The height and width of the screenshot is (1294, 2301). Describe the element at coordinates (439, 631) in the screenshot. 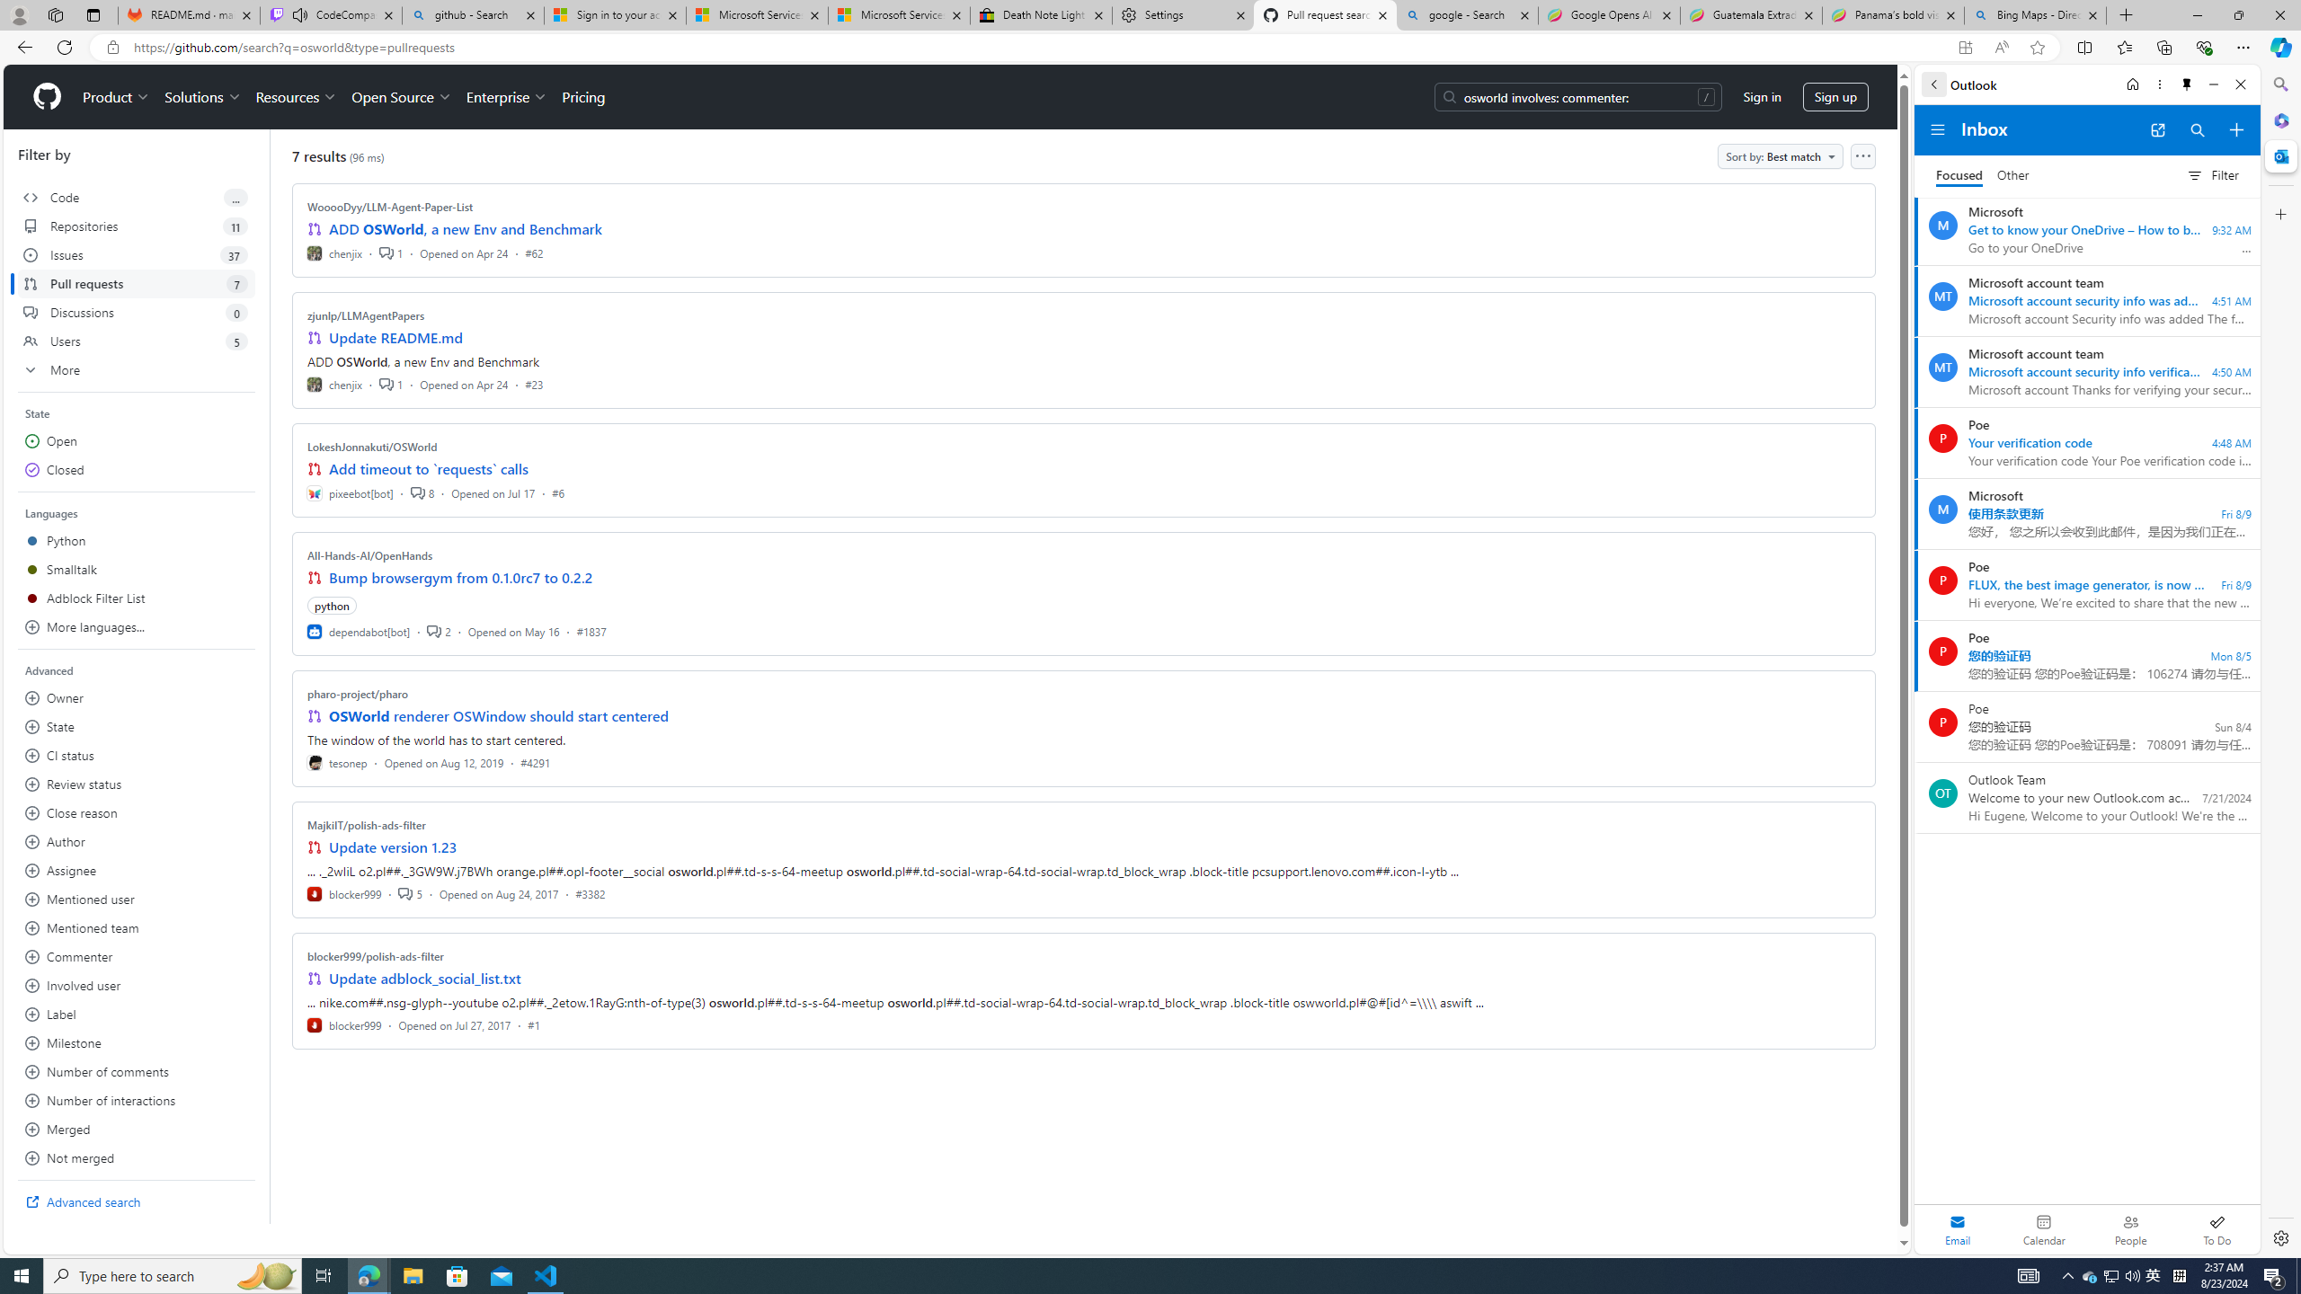

I see `2` at that location.